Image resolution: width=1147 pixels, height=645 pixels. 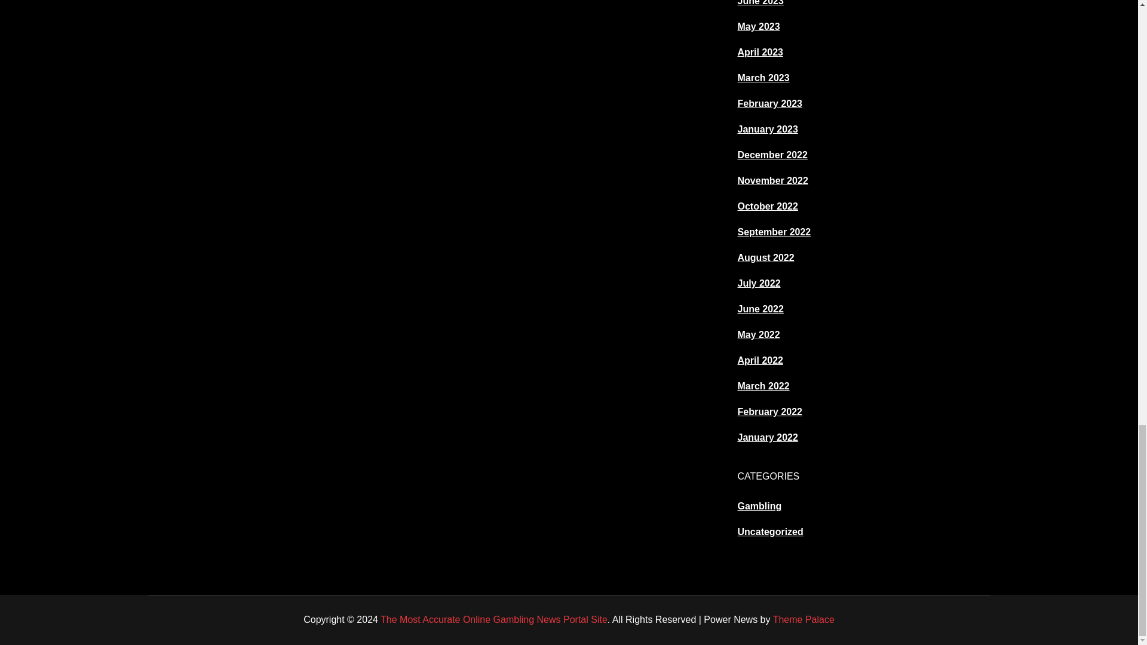 What do you see at coordinates (760, 2) in the screenshot?
I see `June 2023` at bounding box center [760, 2].